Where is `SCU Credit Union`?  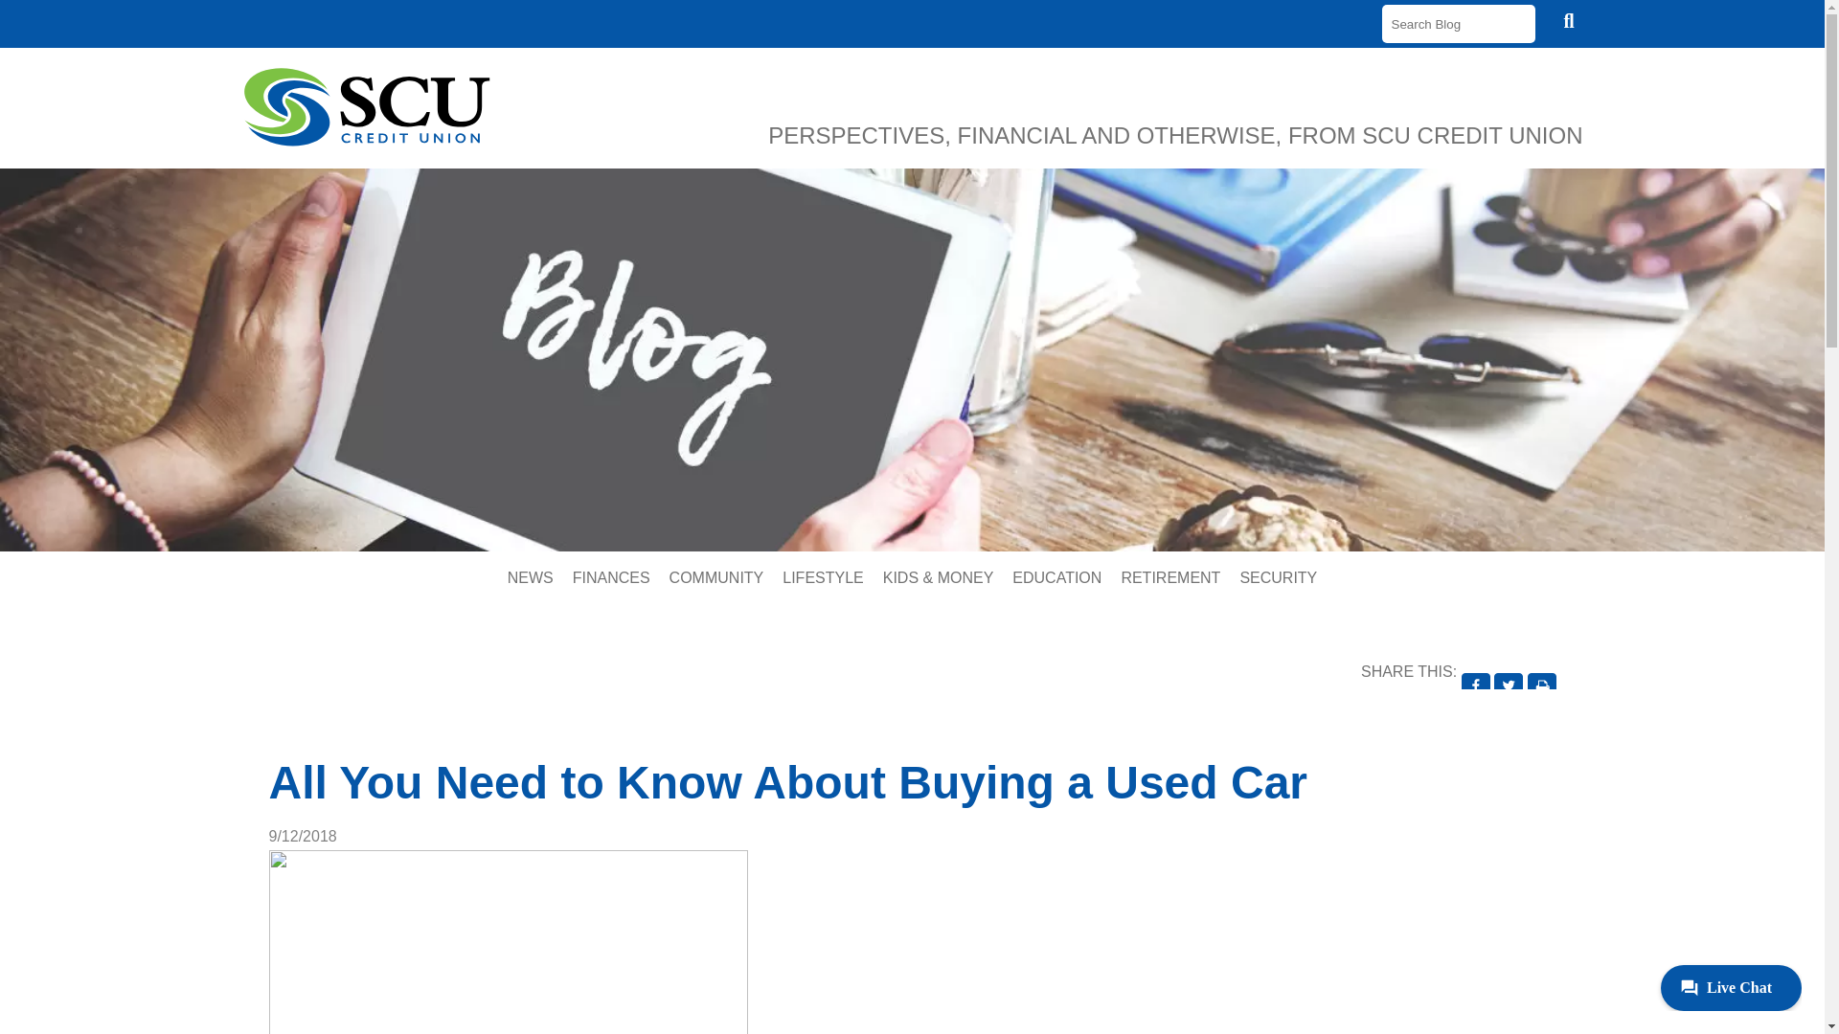 SCU Credit Union is located at coordinates (366, 107).